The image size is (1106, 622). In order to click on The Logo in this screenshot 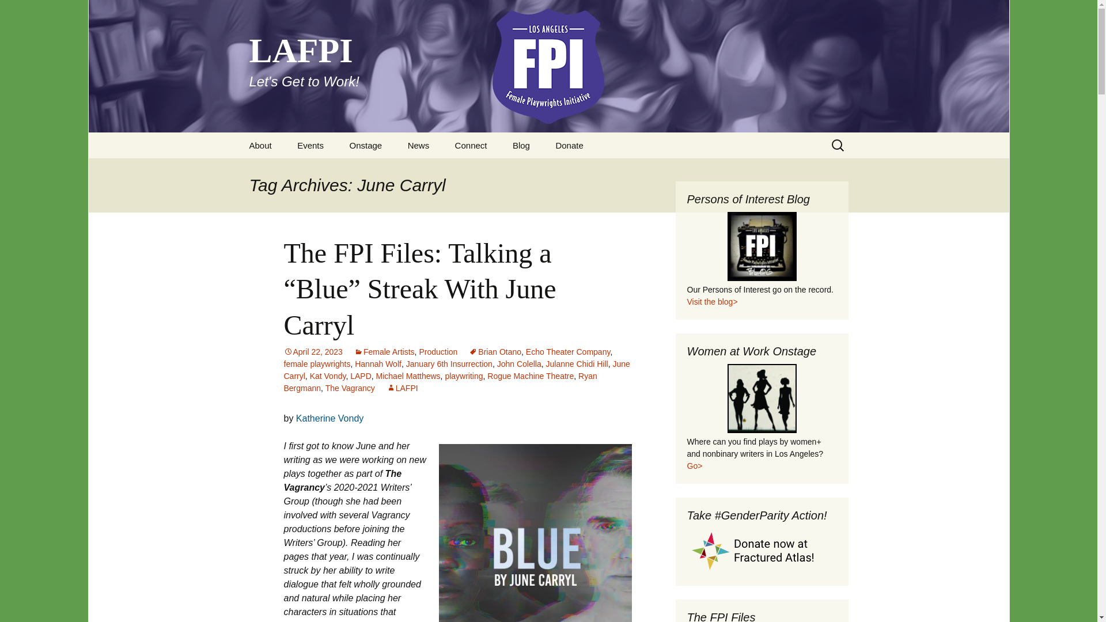, I will do `click(295, 171)`.